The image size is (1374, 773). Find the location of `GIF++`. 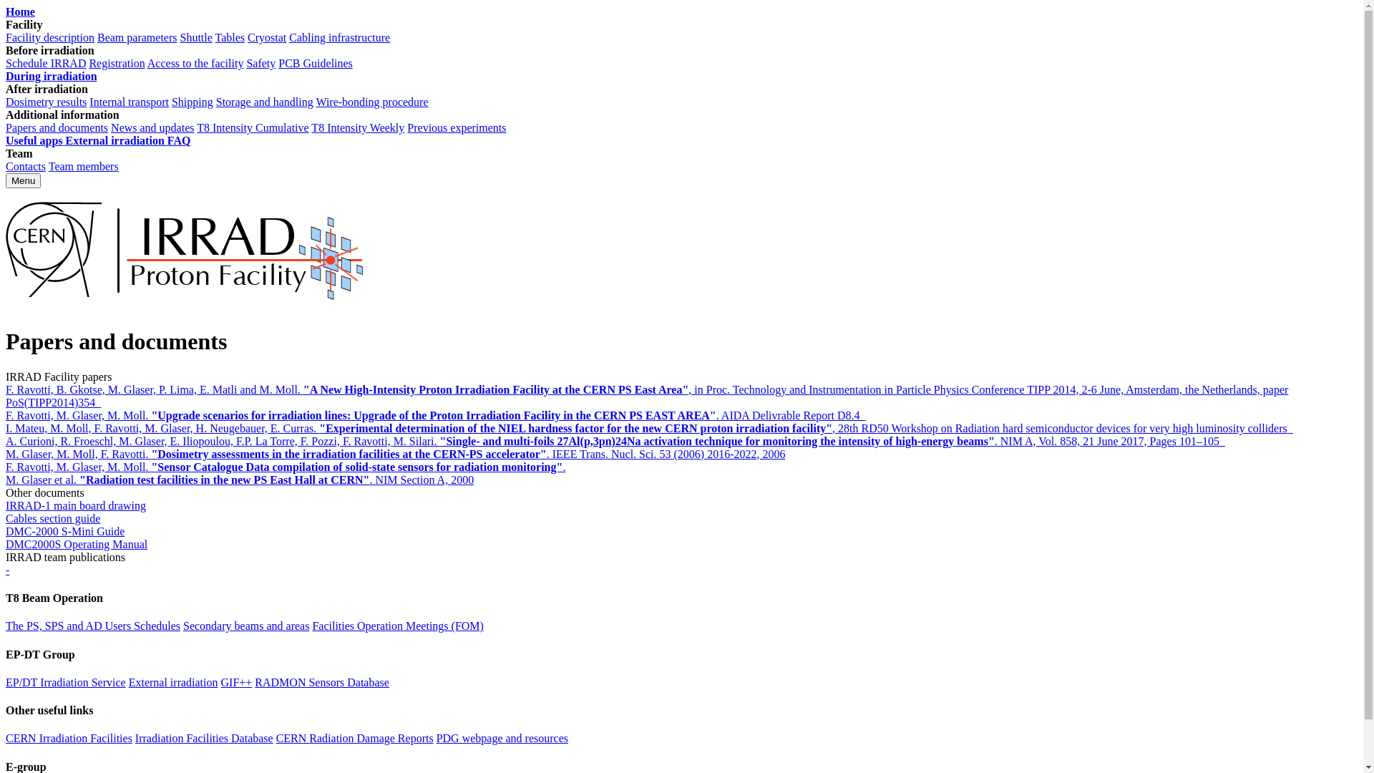

GIF++ is located at coordinates (236, 683).